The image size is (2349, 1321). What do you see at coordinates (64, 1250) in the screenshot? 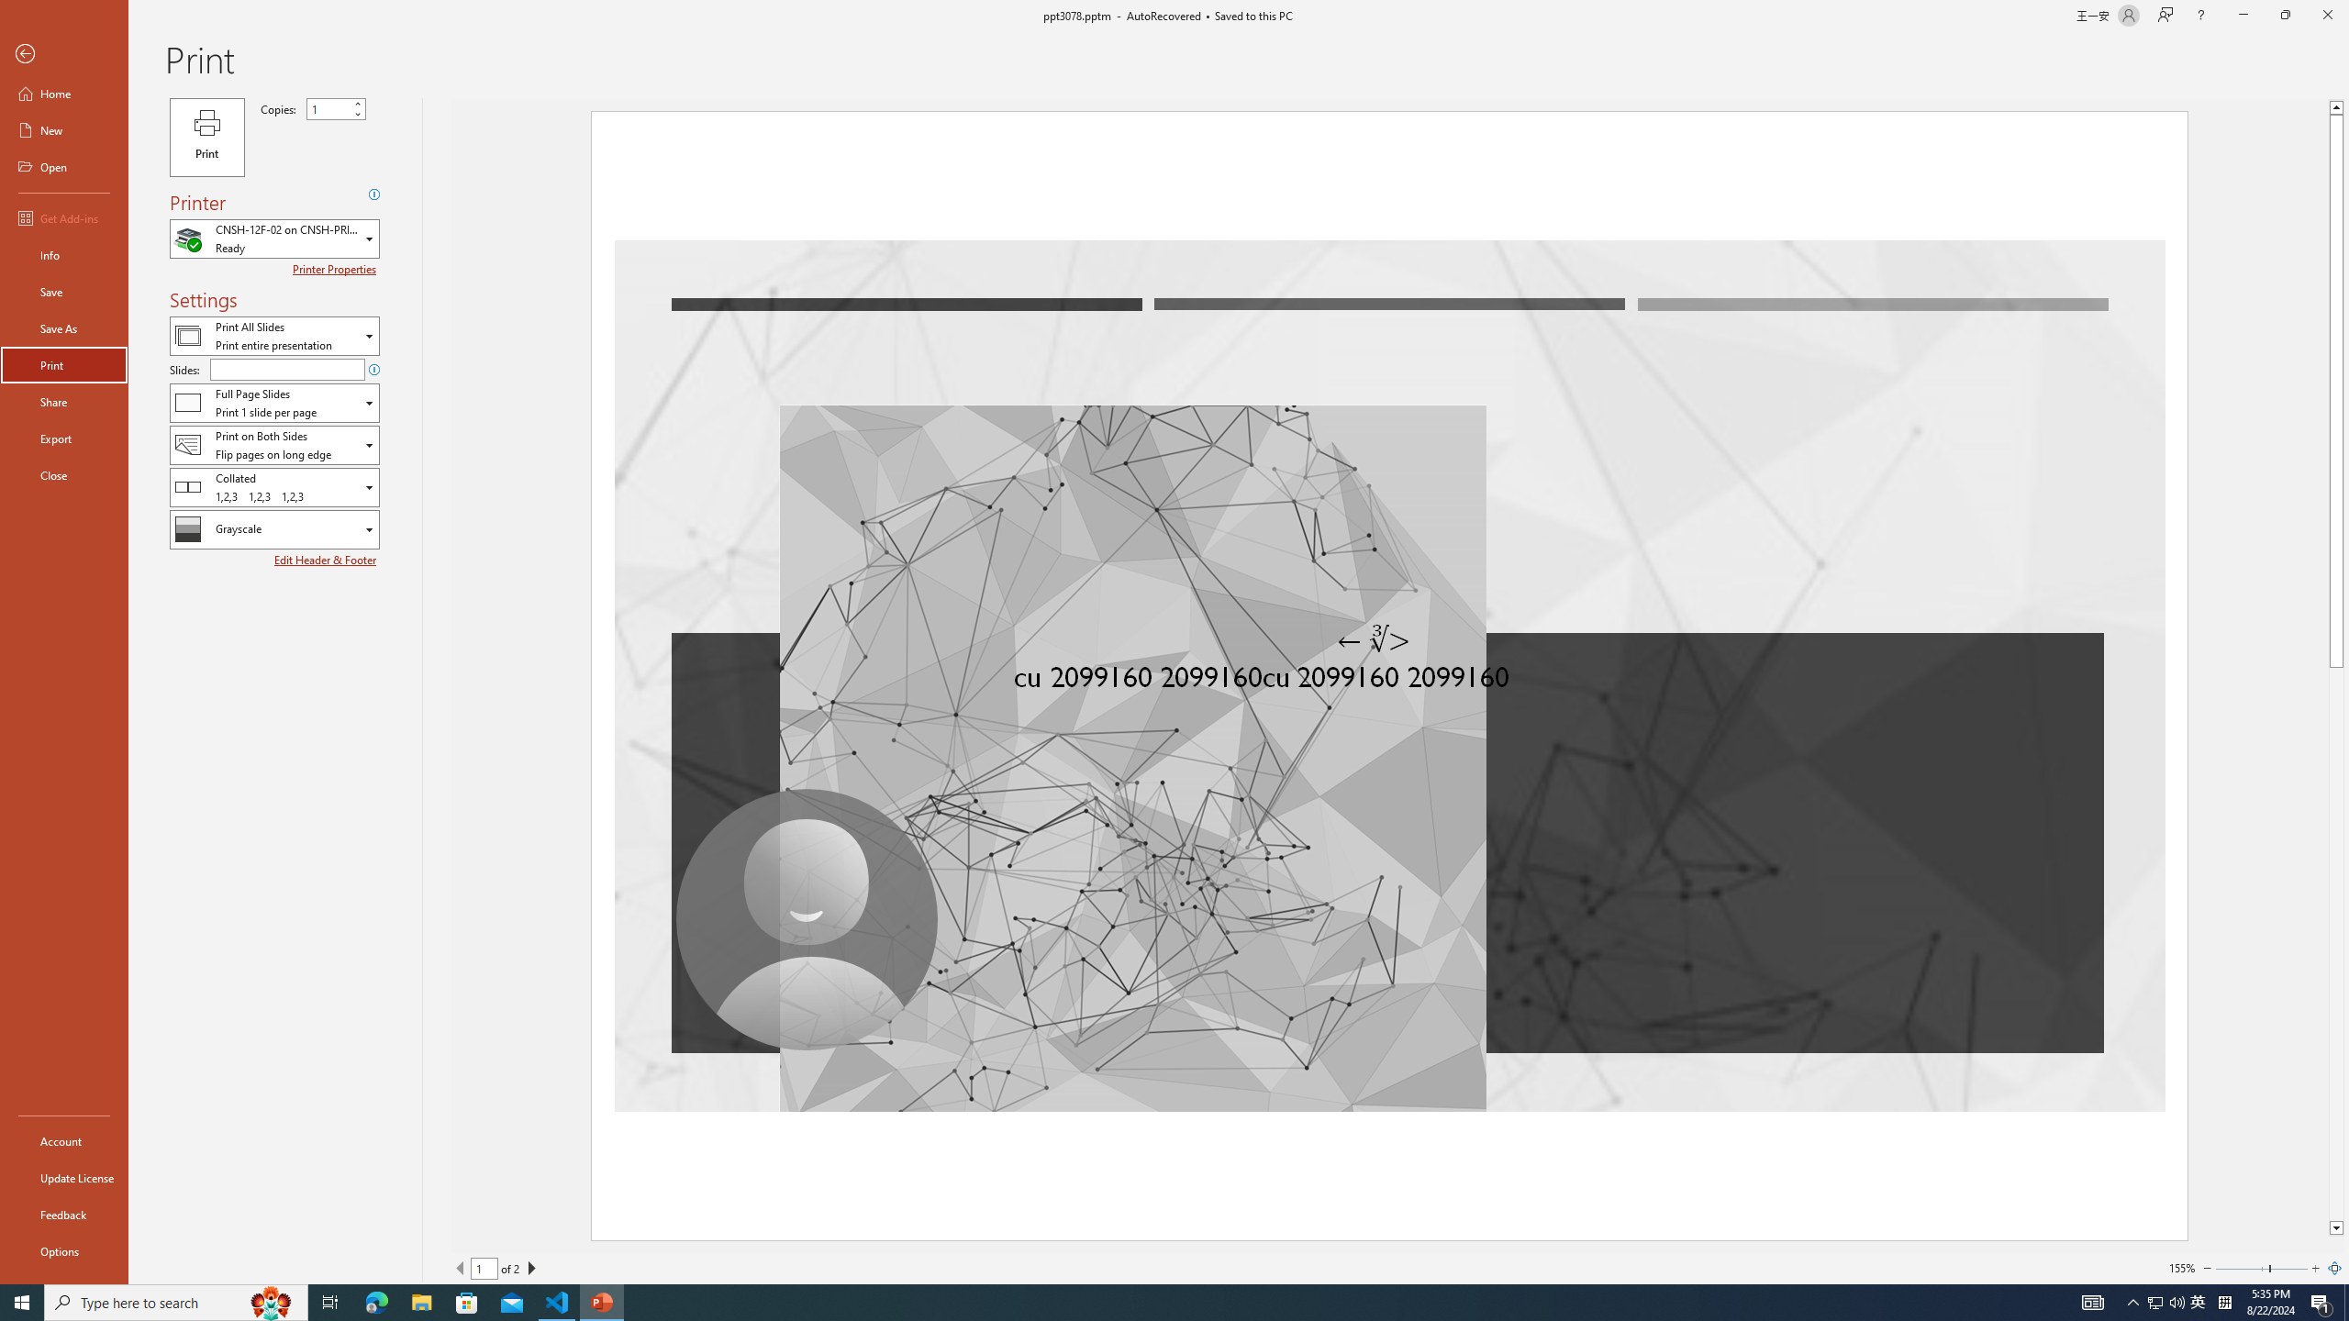
I see `Options` at bounding box center [64, 1250].